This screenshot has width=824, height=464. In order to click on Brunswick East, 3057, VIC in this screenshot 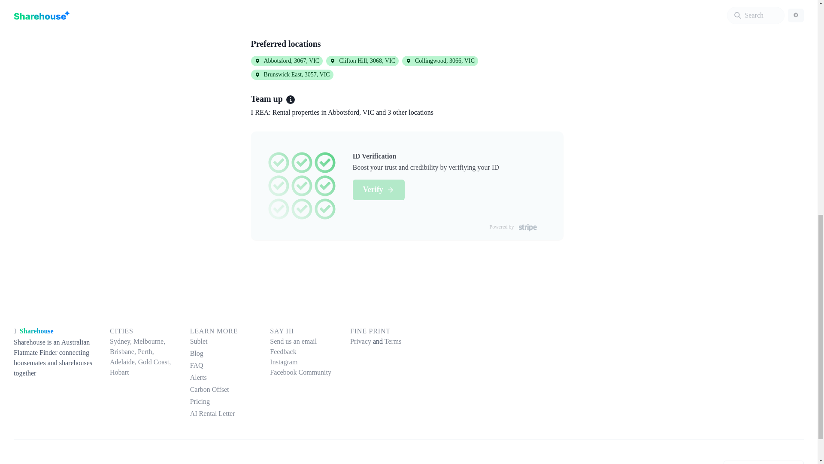, I will do `click(291, 75)`.